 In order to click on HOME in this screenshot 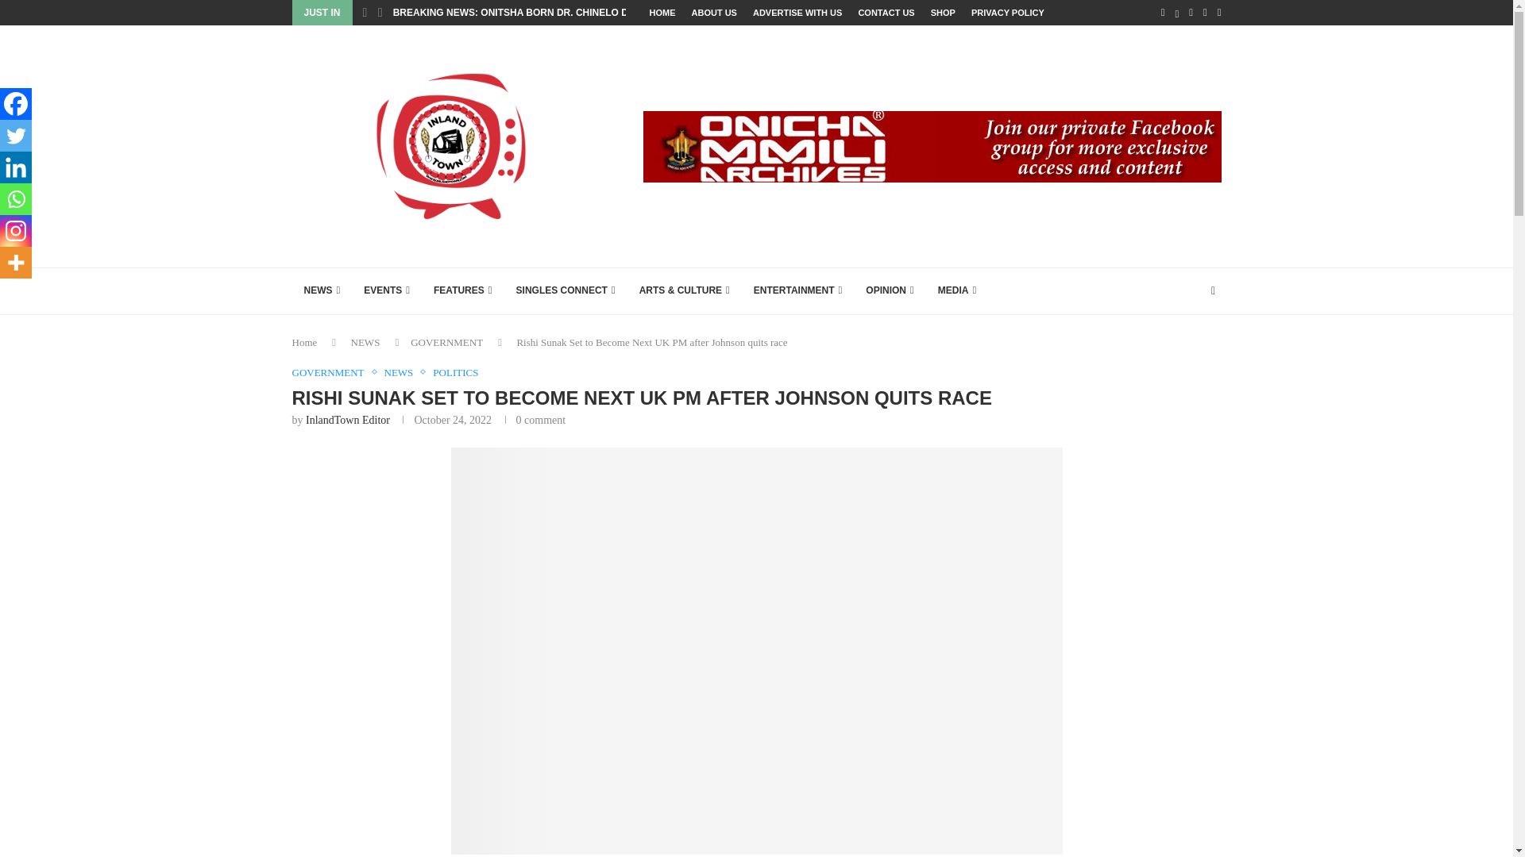, I will do `click(662, 13)`.